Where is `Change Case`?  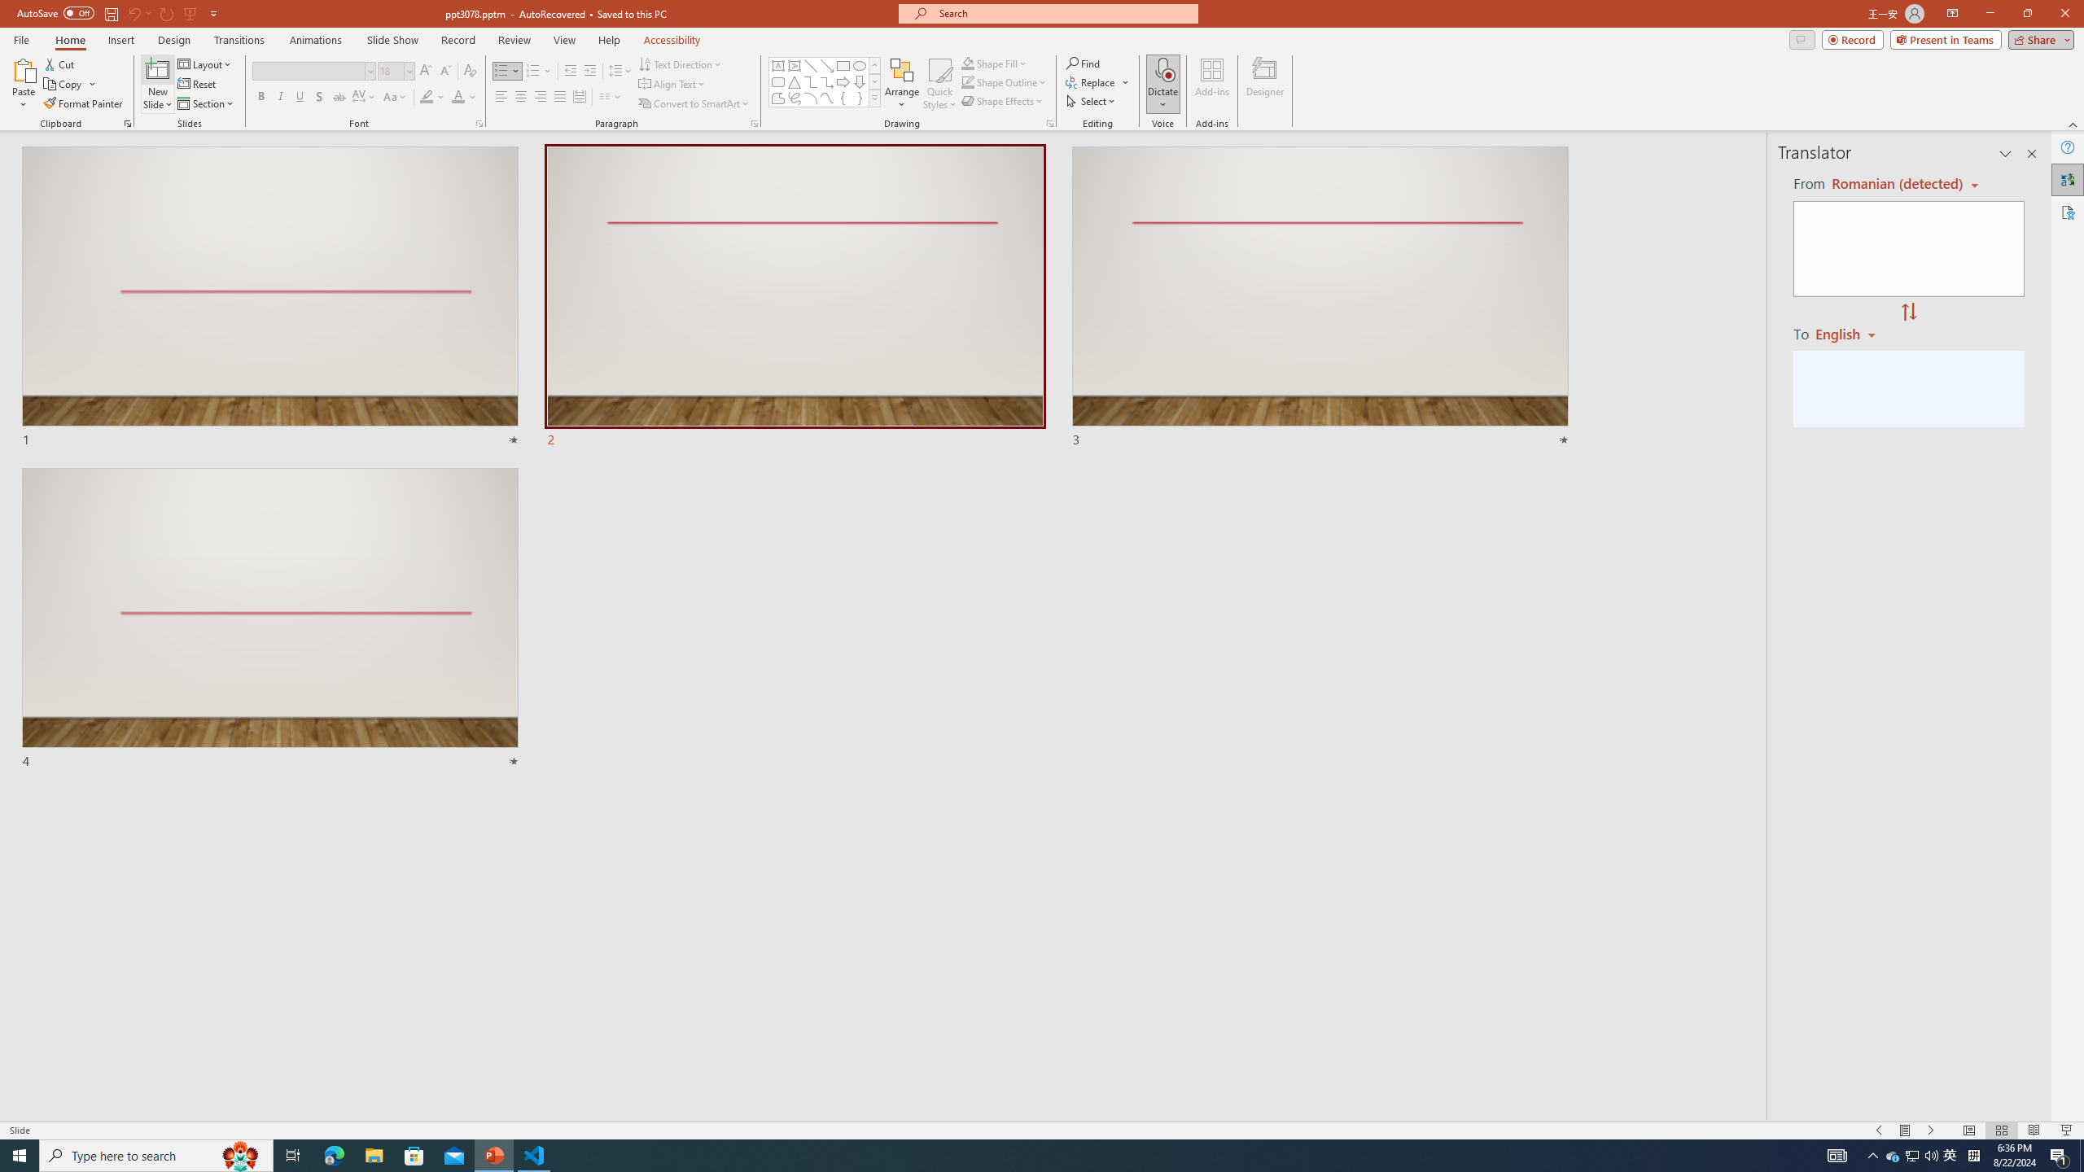
Change Case is located at coordinates (396, 98).